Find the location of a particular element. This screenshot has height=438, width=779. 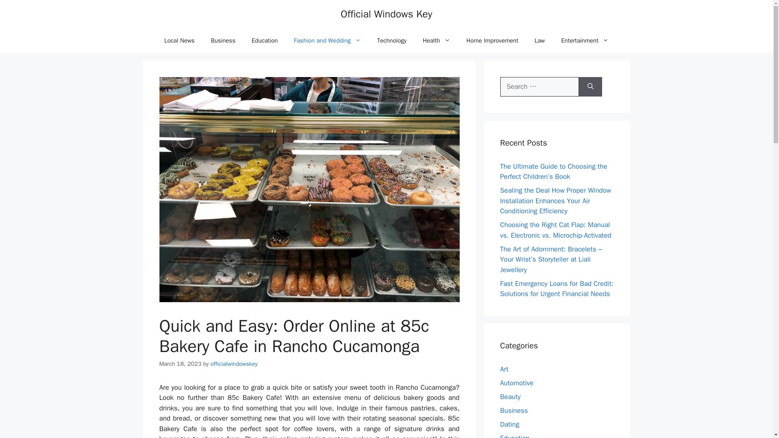

Dating is located at coordinates (510, 424).